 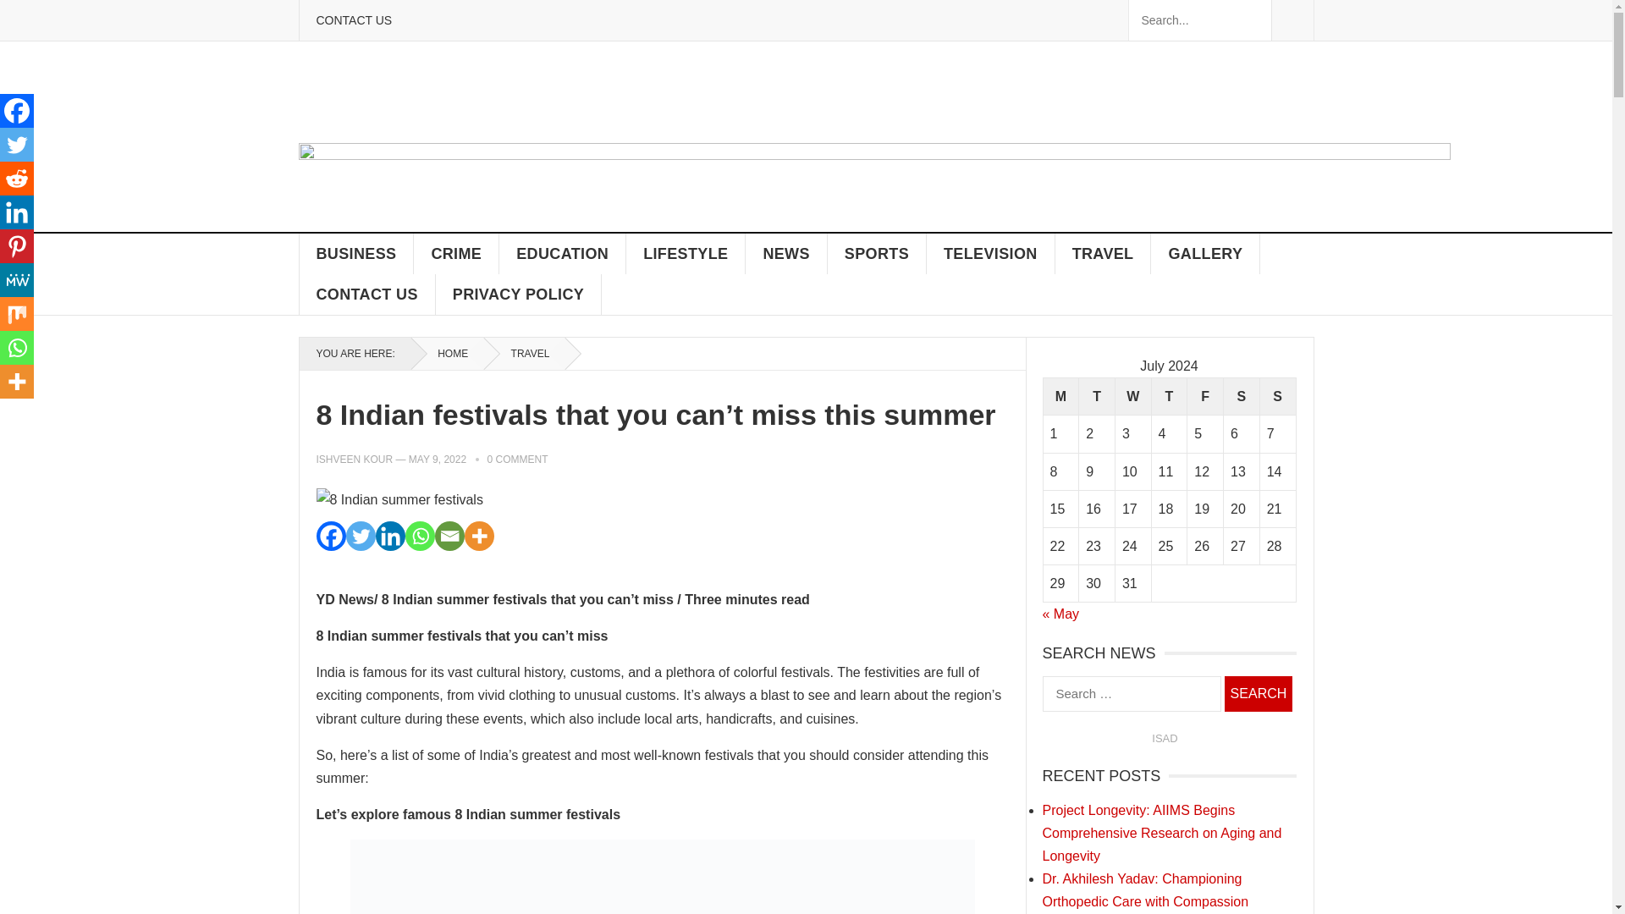 I want to click on Email, so click(x=450, y=536).